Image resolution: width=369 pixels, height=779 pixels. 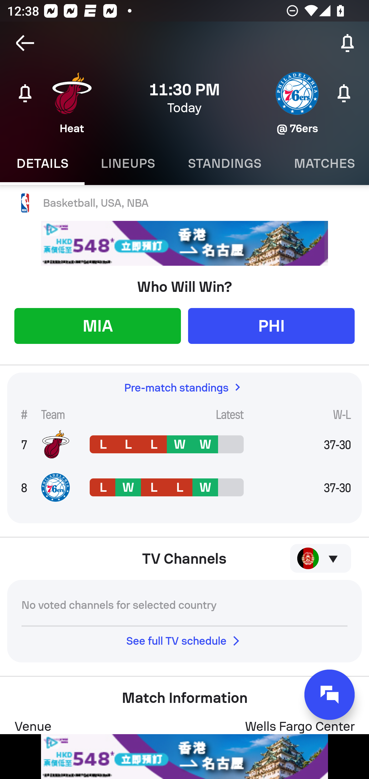 What do you see at coordinates (97, 325) in the screenshot?
I see `MIA` at bounding box center [97, 325].